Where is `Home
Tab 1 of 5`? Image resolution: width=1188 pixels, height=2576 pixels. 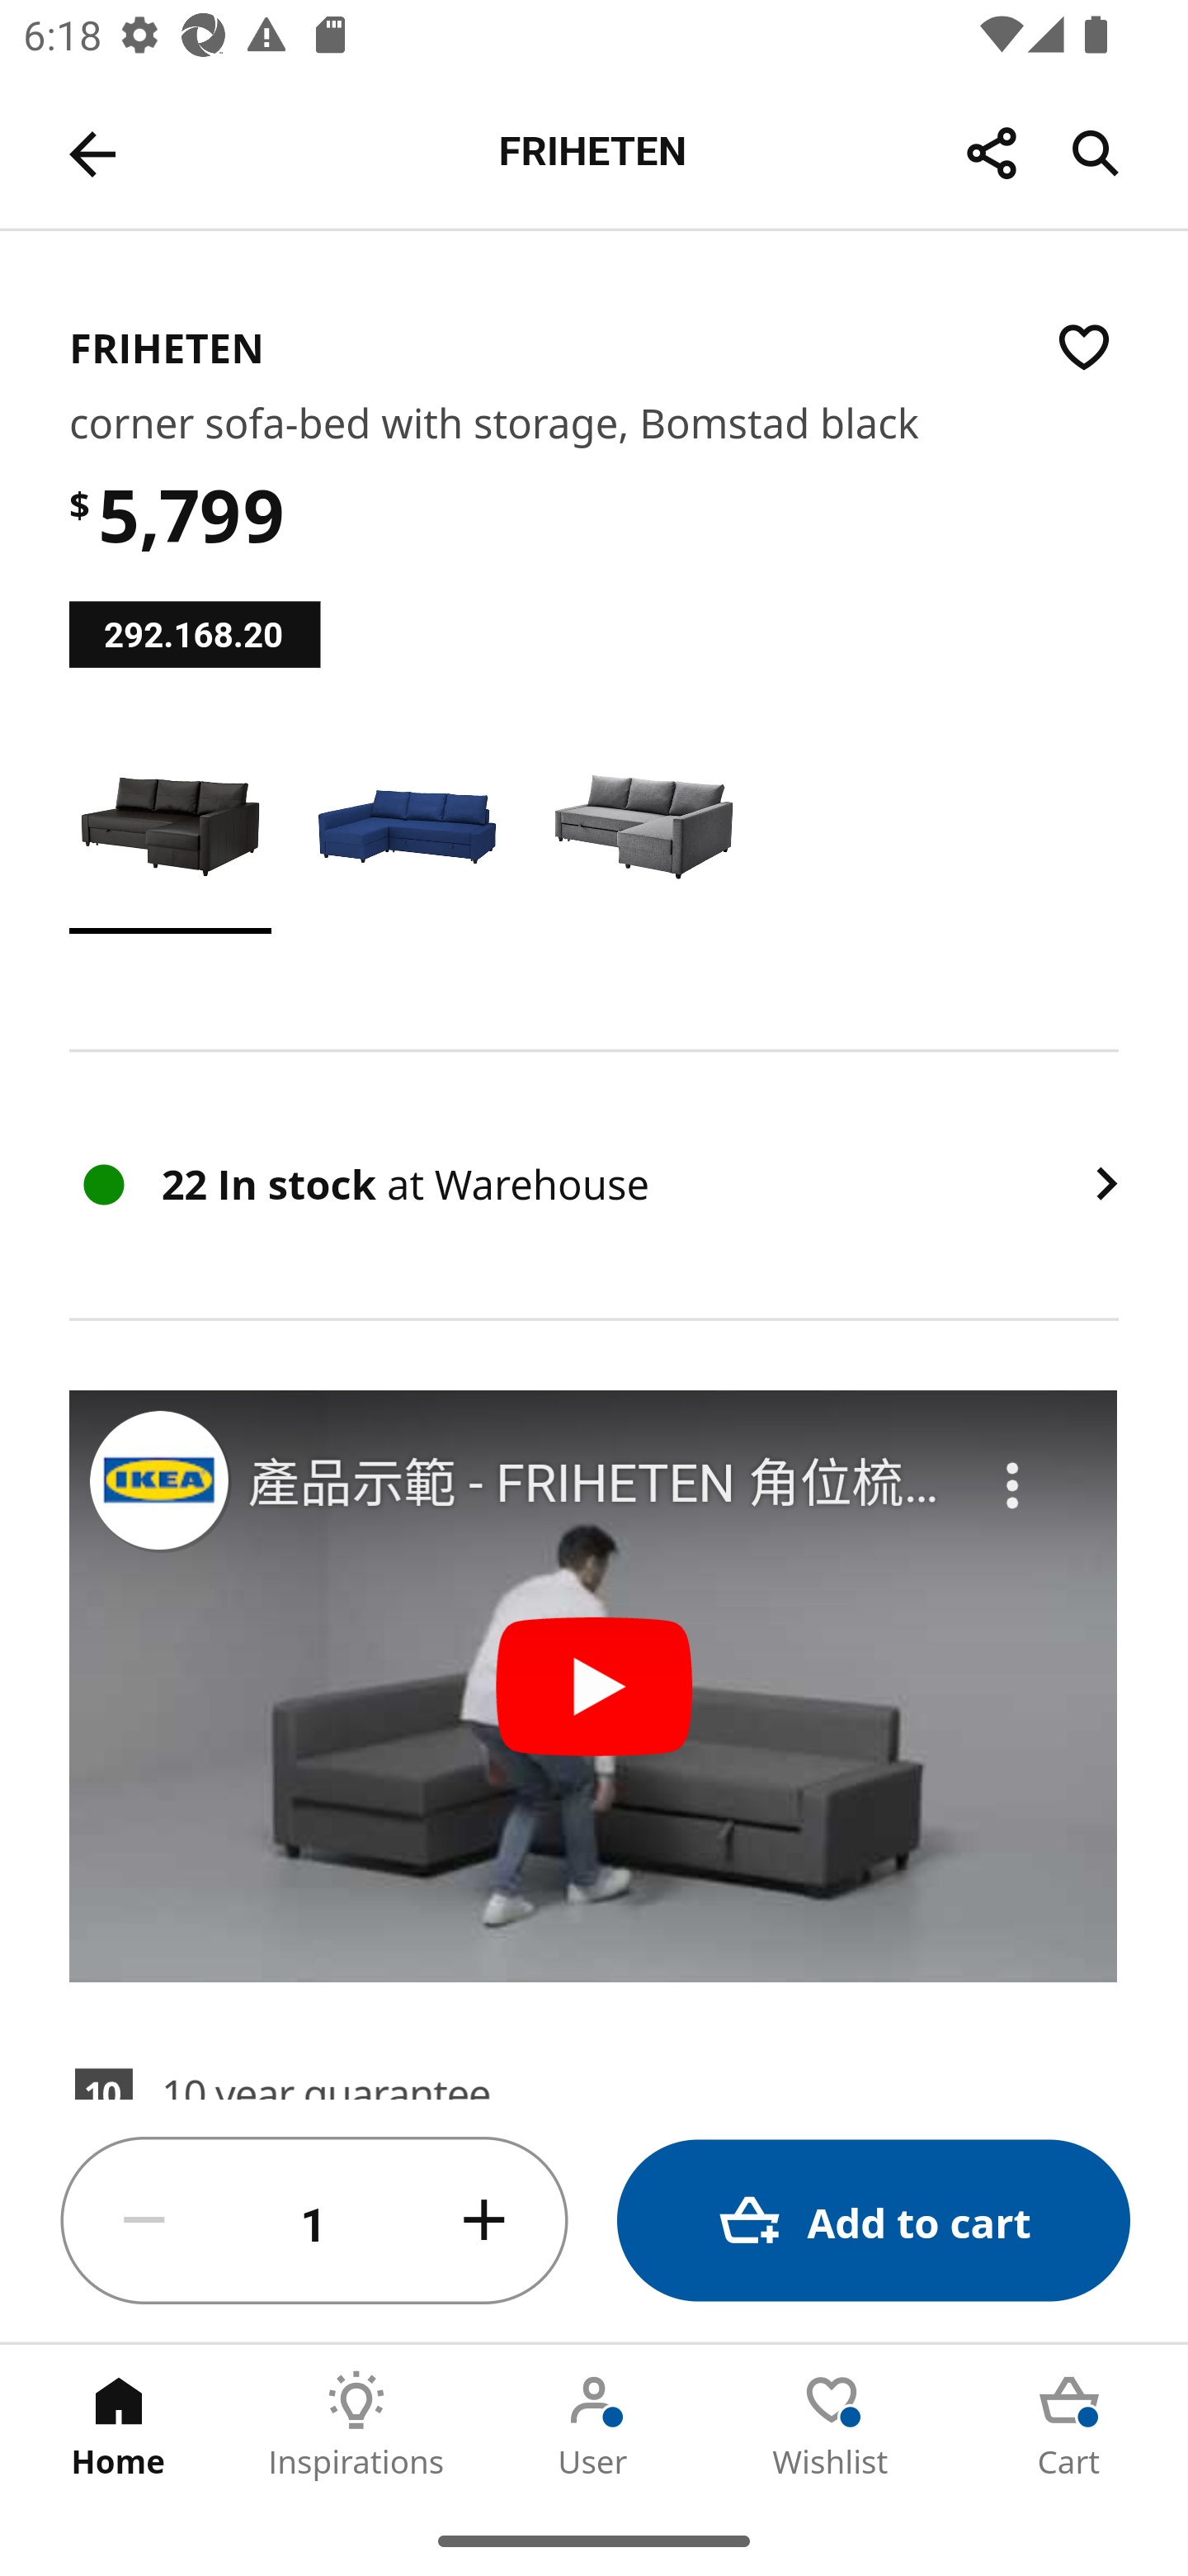
Home
Tab 1 of 5 is located at coordinates (119, 2425).